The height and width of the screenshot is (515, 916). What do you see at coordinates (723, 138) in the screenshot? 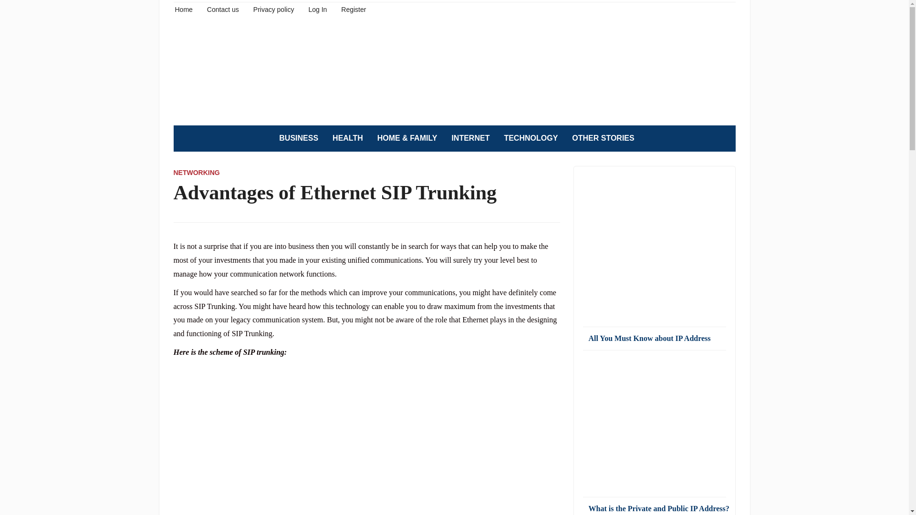
I see `Search` at bounding box center [723, 138].